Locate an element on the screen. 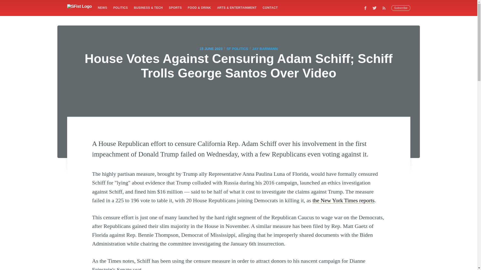  Facebook is located at coordinates (365, 8).